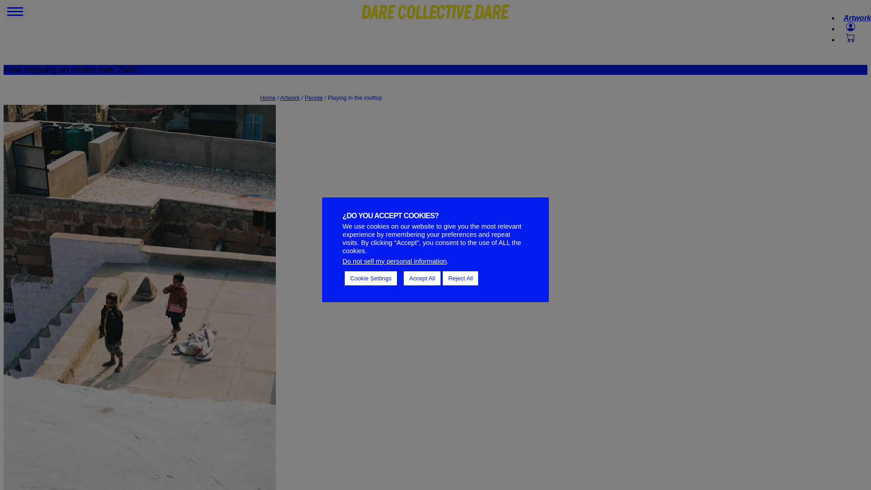 The image size is (871, 490). What do you see at coordinates (848, 29) in the screenshot?
I see `My account` at bounding box center [848, 29].